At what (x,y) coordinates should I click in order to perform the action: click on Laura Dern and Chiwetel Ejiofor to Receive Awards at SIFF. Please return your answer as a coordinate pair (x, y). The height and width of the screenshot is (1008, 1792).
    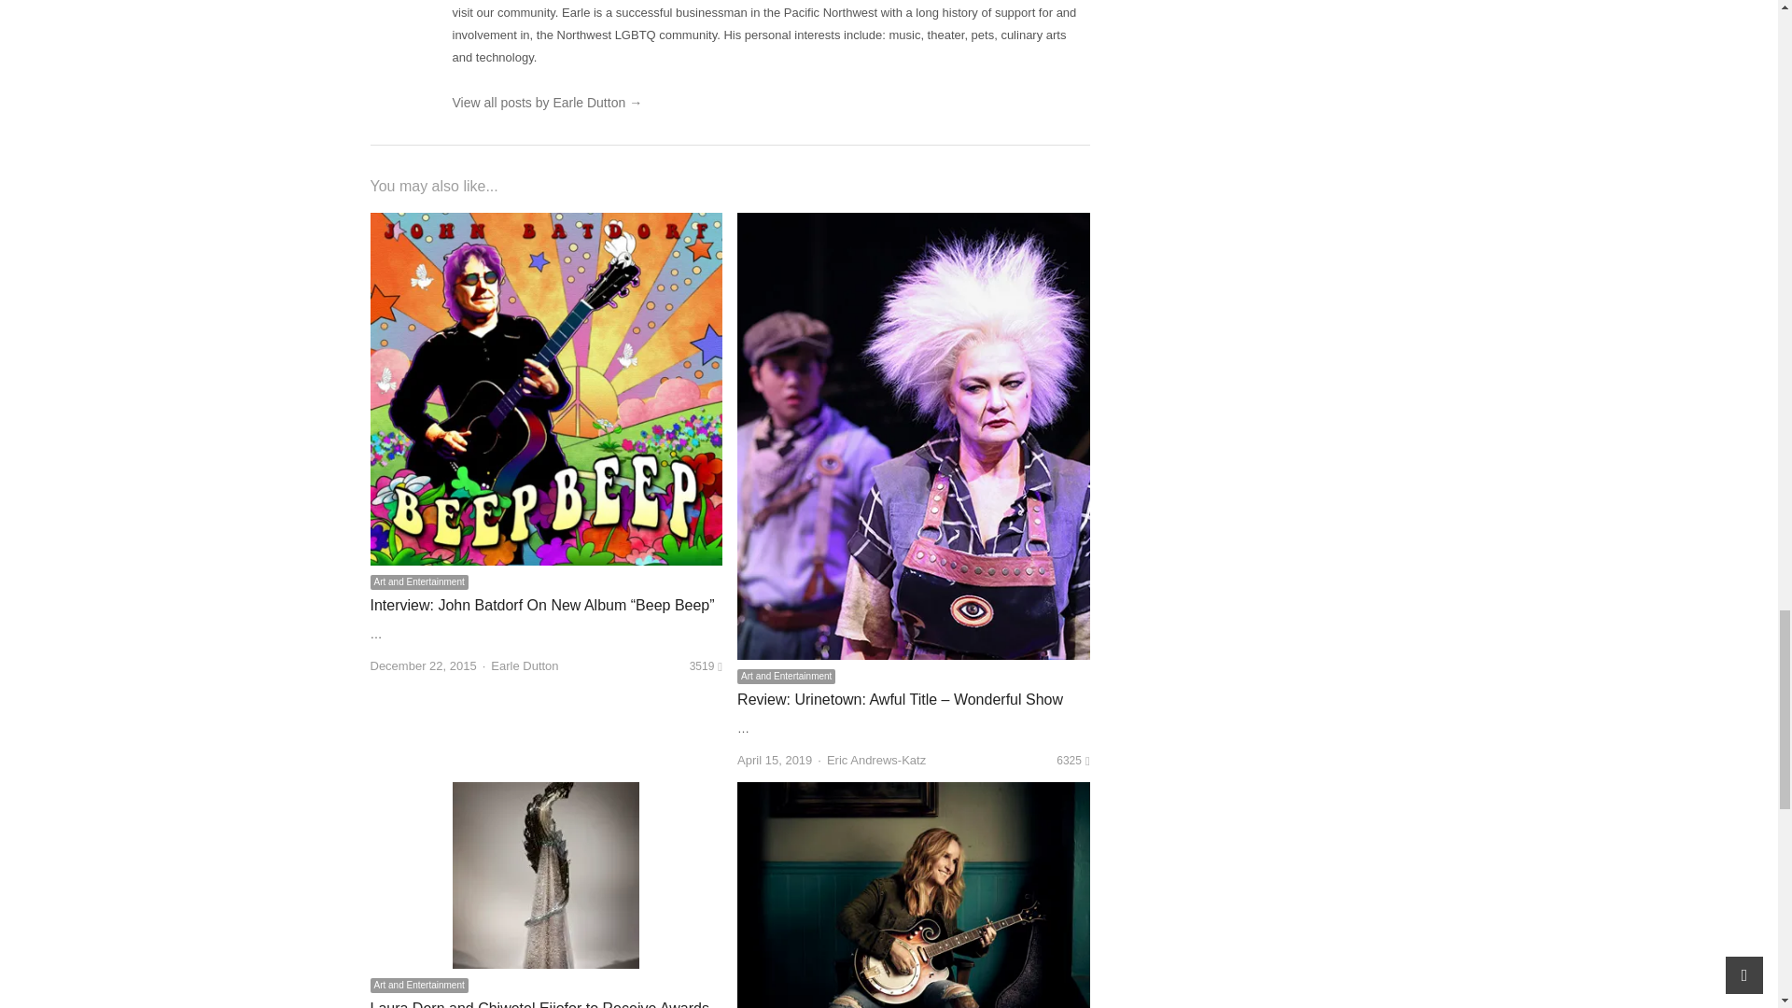
    Looking at the image, I should click on (538, 1004).